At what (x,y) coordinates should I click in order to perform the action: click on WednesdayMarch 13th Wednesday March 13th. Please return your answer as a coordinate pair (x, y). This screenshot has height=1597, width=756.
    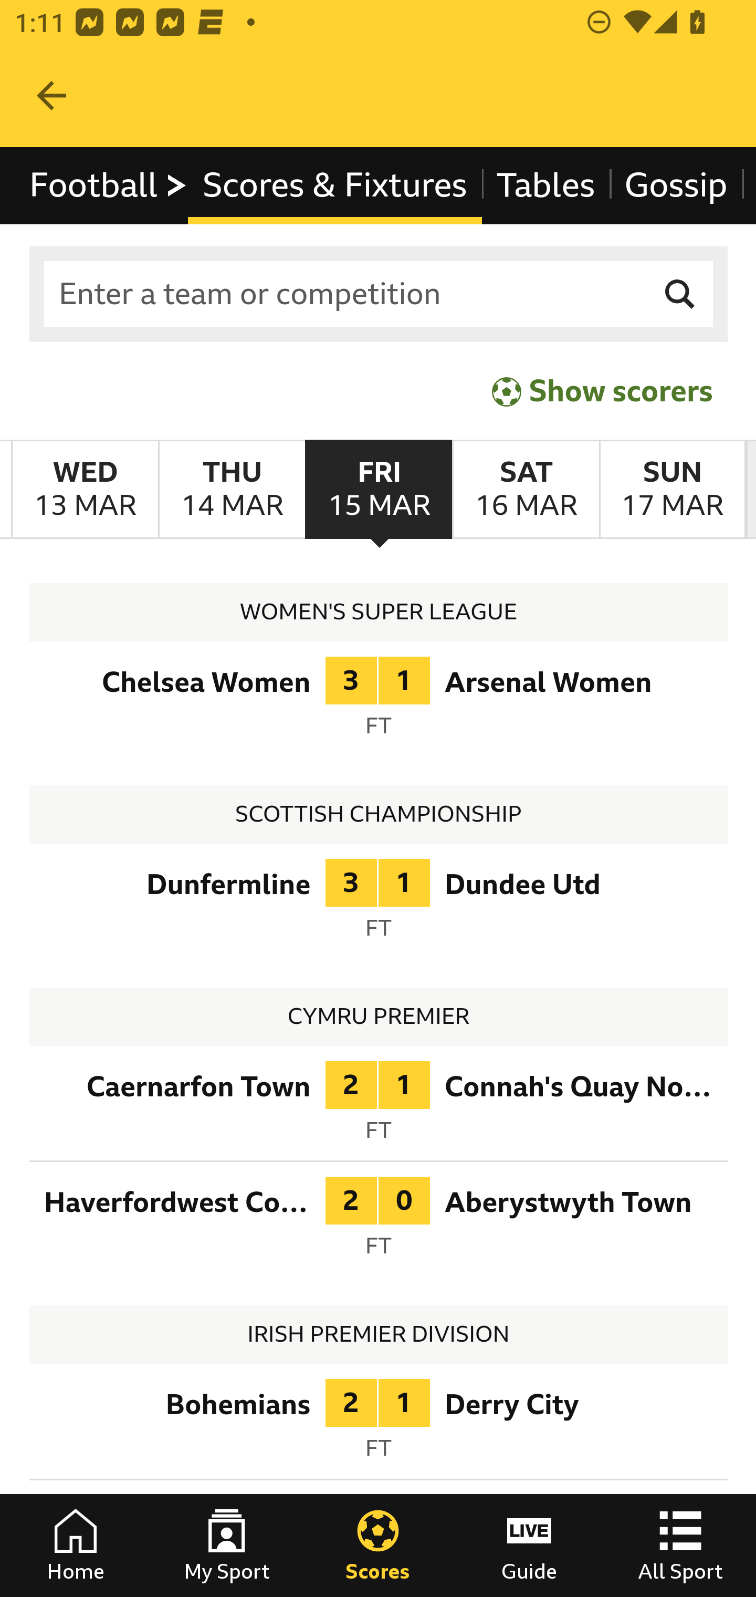
    Looking at the image, I should click on (85, 490).